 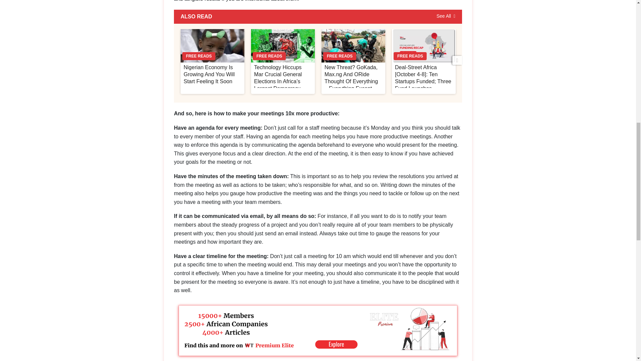 What do you see at coordinates (353, 45) in the screenshot?
I see `FREE READS` at bounding box center [353, 45].